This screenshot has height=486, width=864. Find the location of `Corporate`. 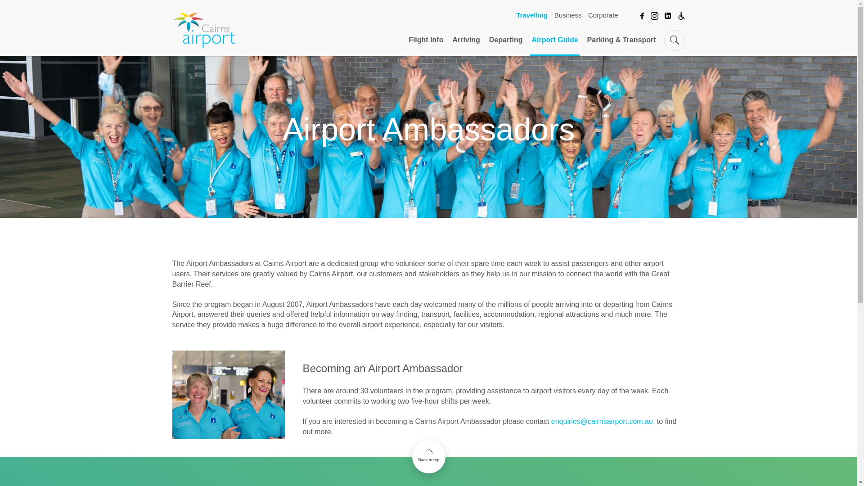

Corporate is located at coordinates (603, 14).